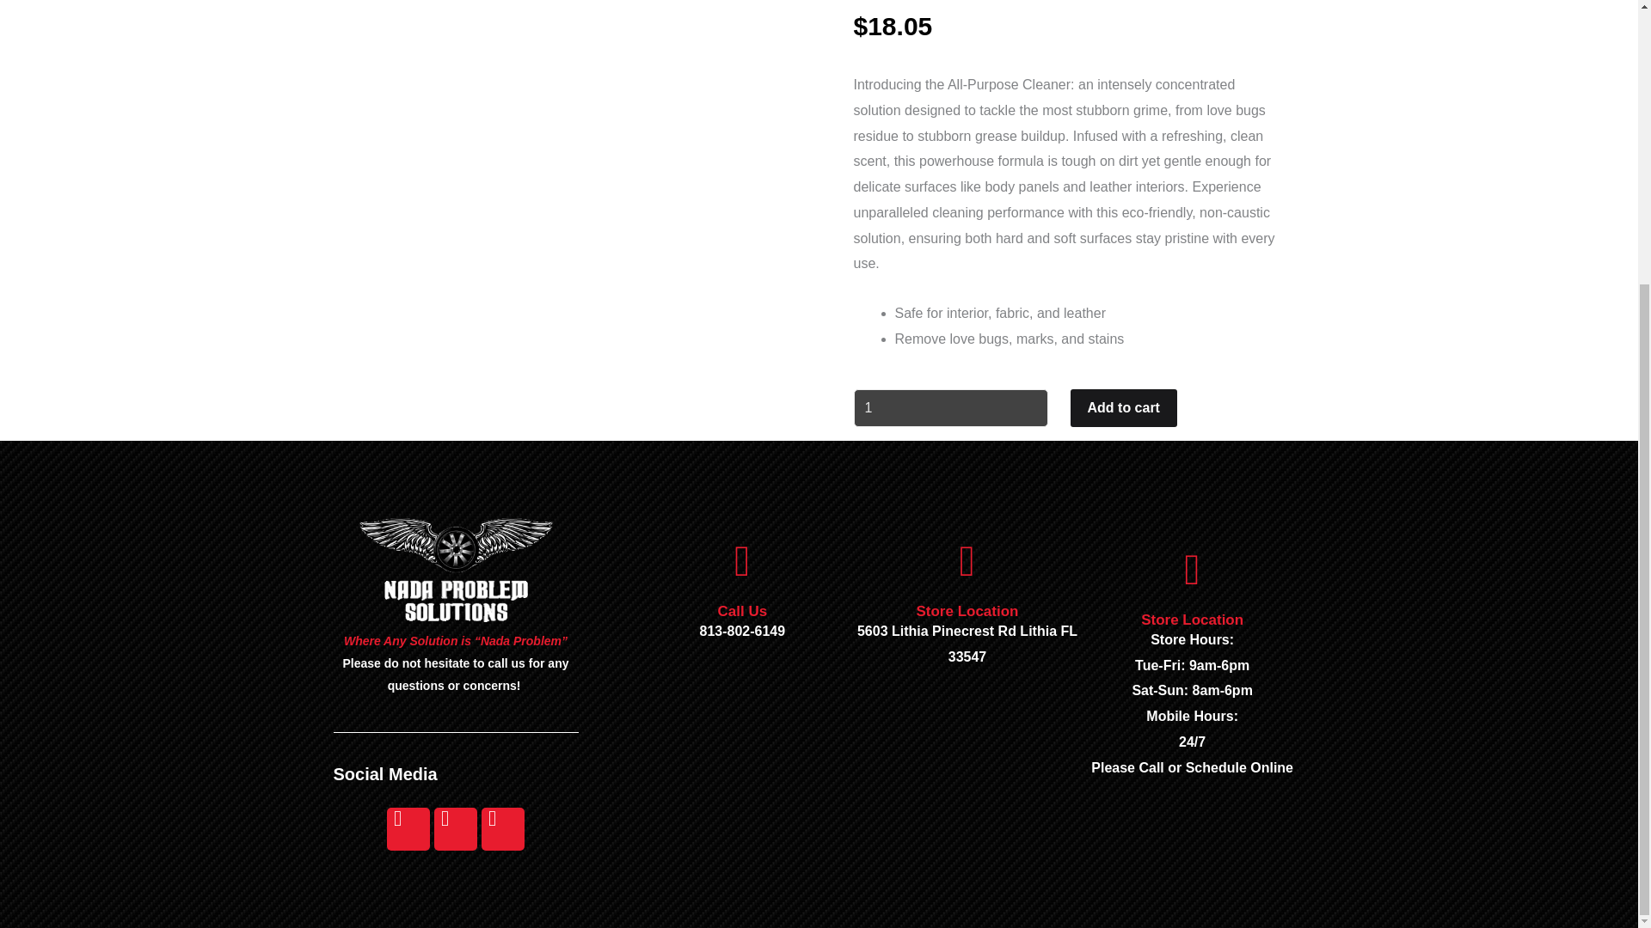 The height and width of the screenshot is (928, 1651). I want to click on Google, so click(503, 828).